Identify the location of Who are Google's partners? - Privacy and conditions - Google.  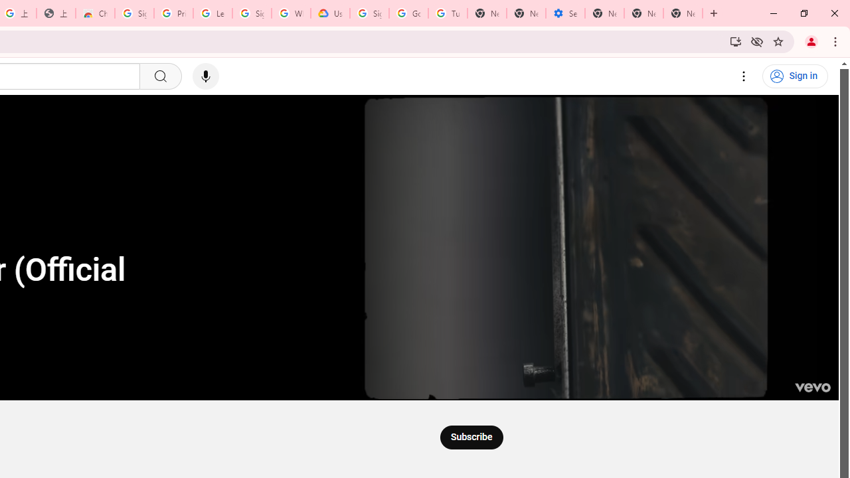
(291, 13).